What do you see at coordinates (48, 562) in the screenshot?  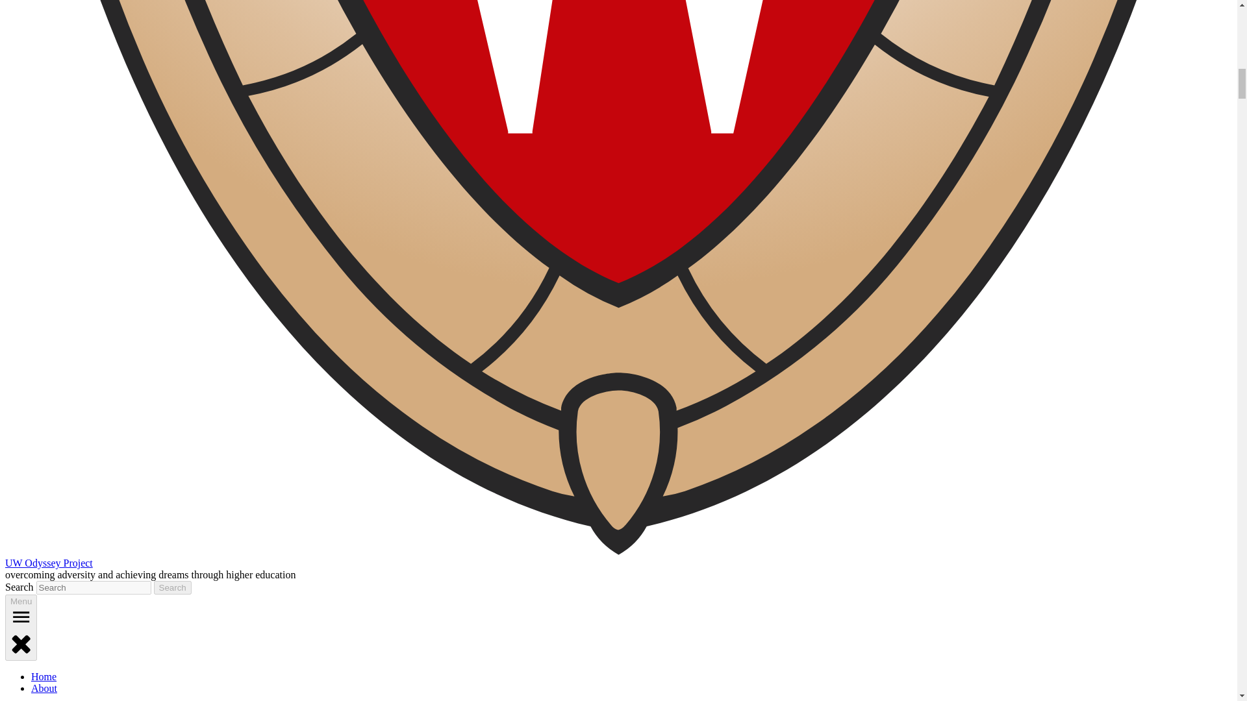 I see `UW Odyssey Project` at bounding box center [48, 562].